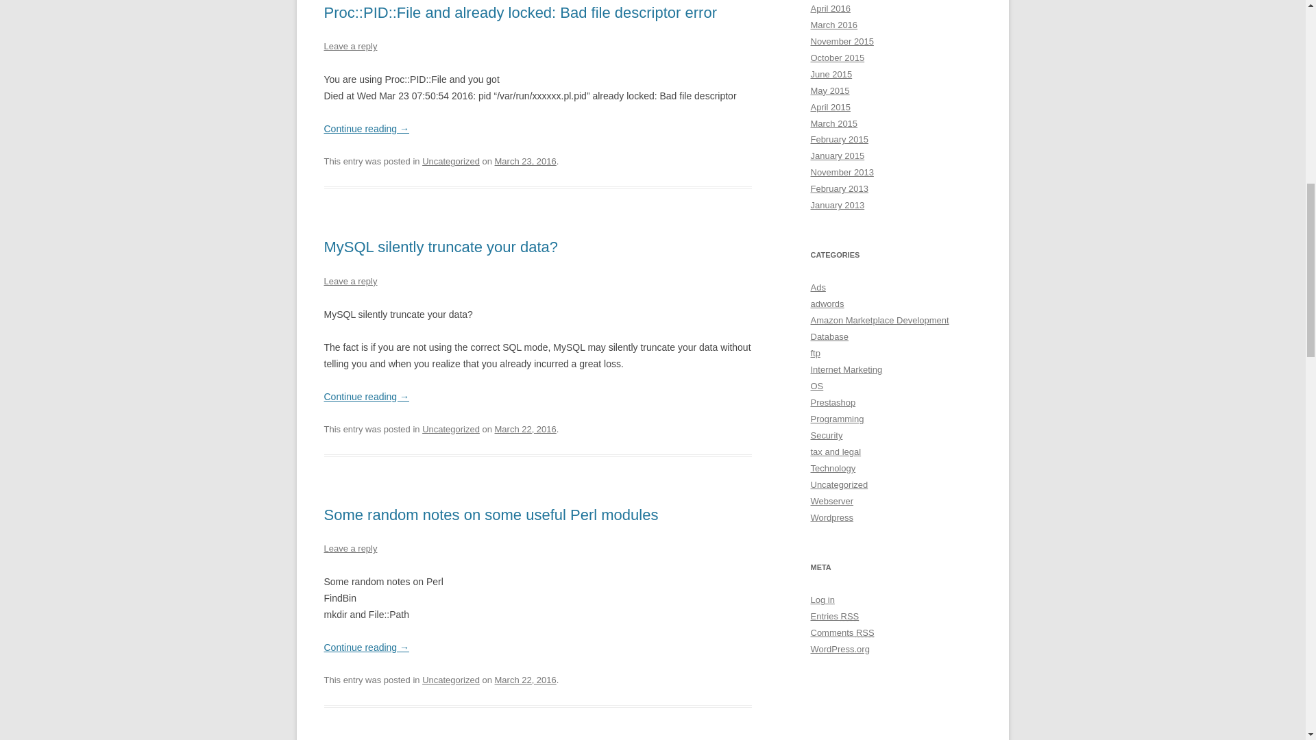 The width and height of the screenshot is (1316, 740). What do you see at coordinates (451, 161) in the screenshot?
I see `Uncategorized` at bounding box center [451, 161].